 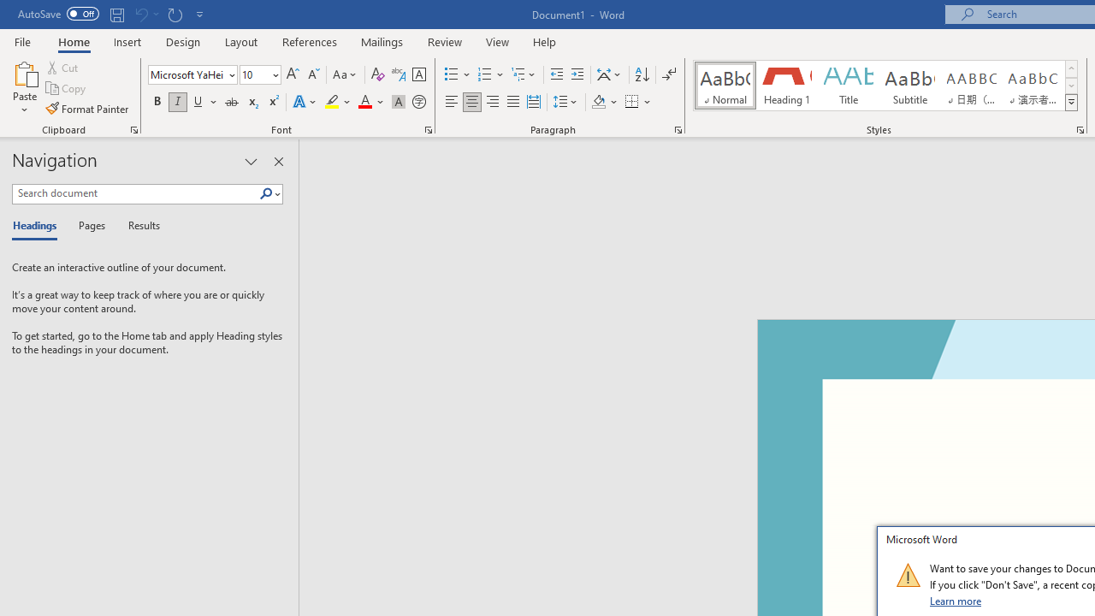 What do you see at coordinates (133, 130) in the screenshot?
I see `Office Clipboard...` at bounding box center [133, 130].